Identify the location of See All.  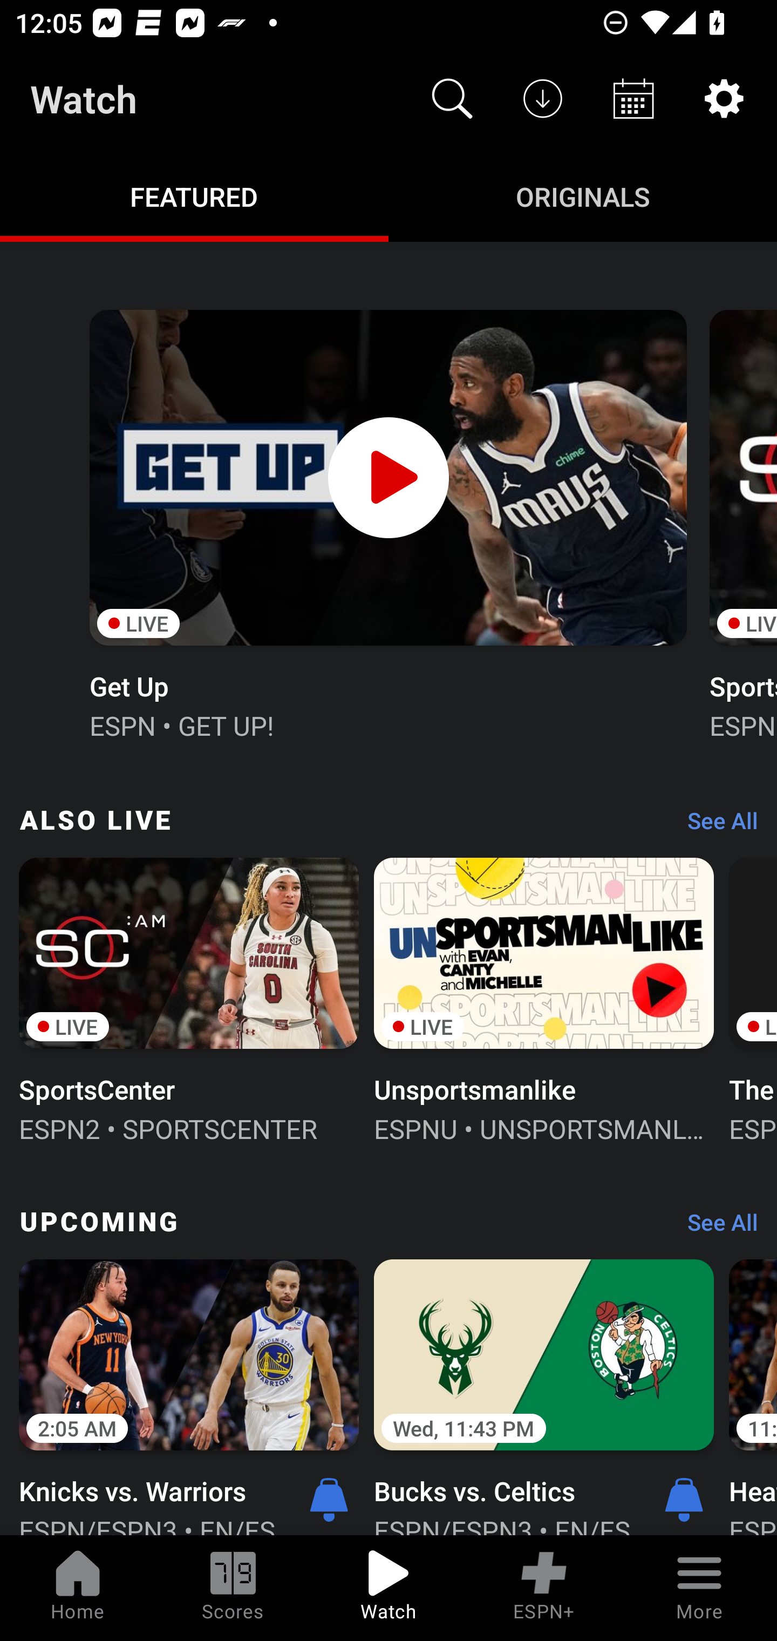
(715, 1228).